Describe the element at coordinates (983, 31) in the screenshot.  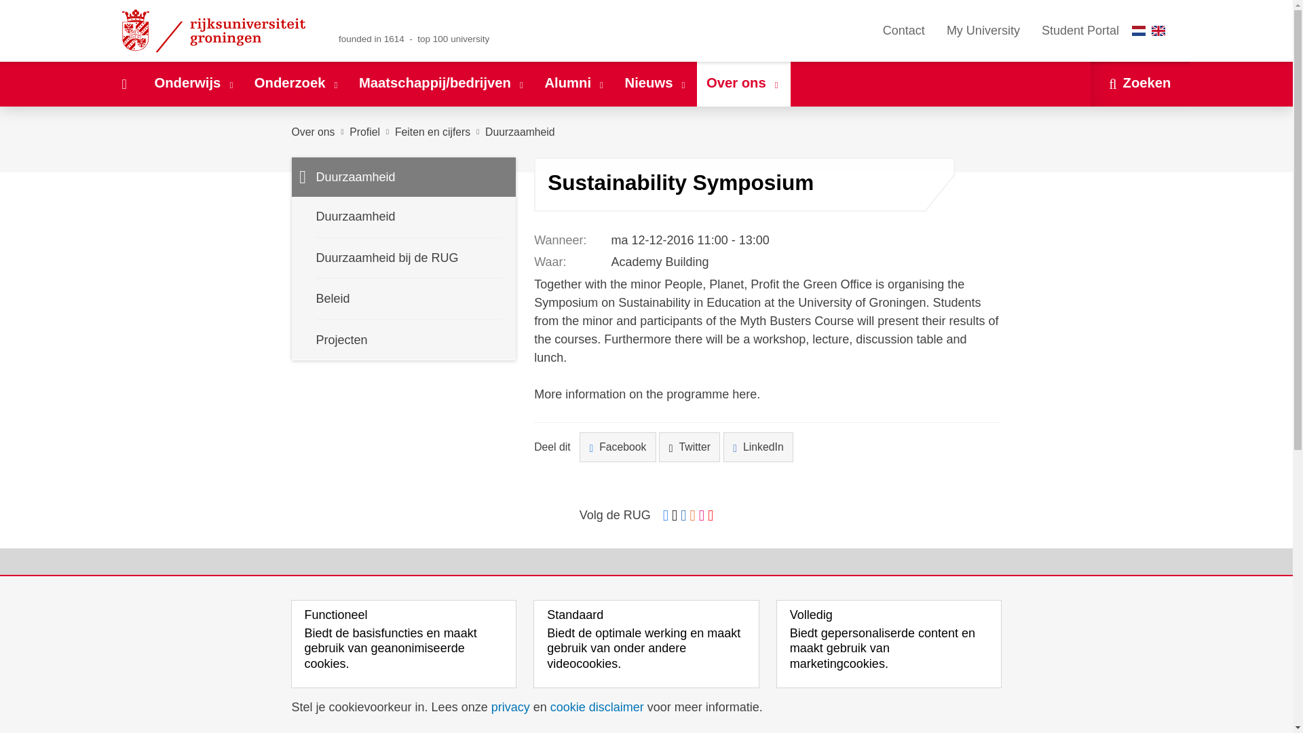
I see `My University` at that location.